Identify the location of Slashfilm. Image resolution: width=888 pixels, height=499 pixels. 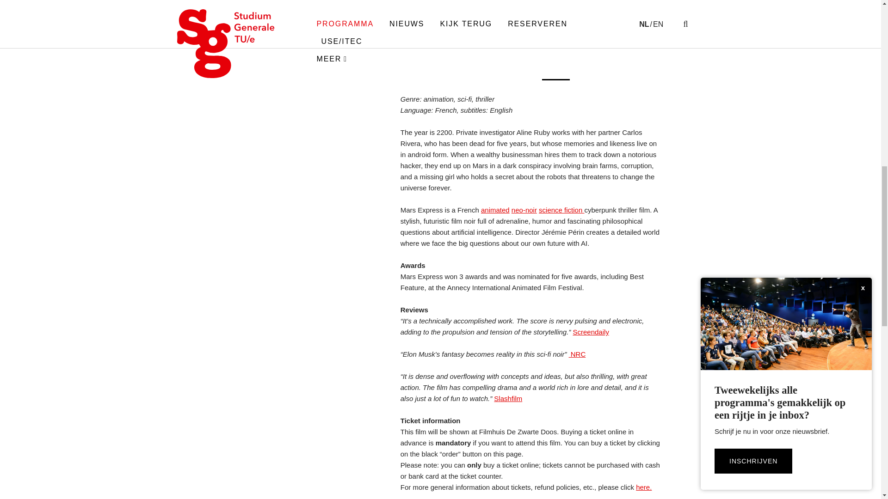
(508, 398).